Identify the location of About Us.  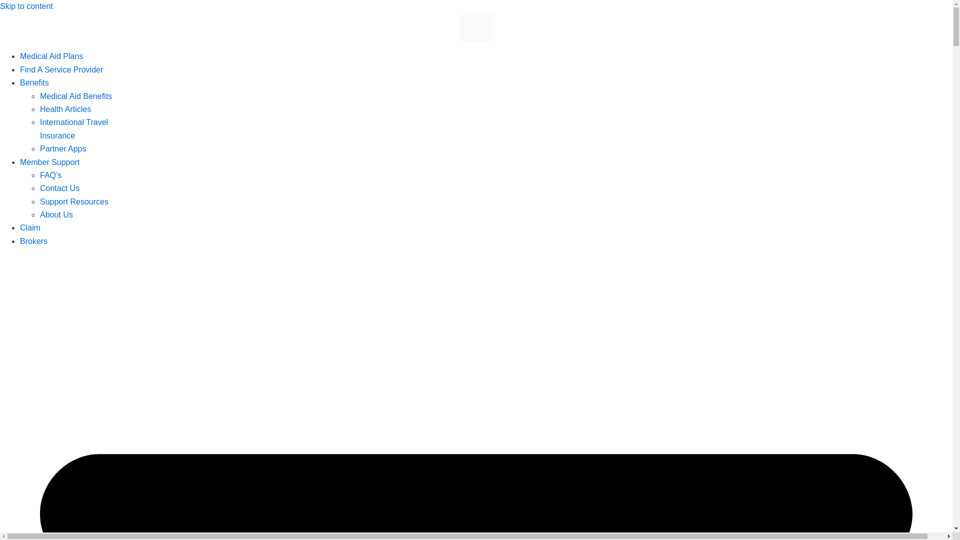
(56, 215).